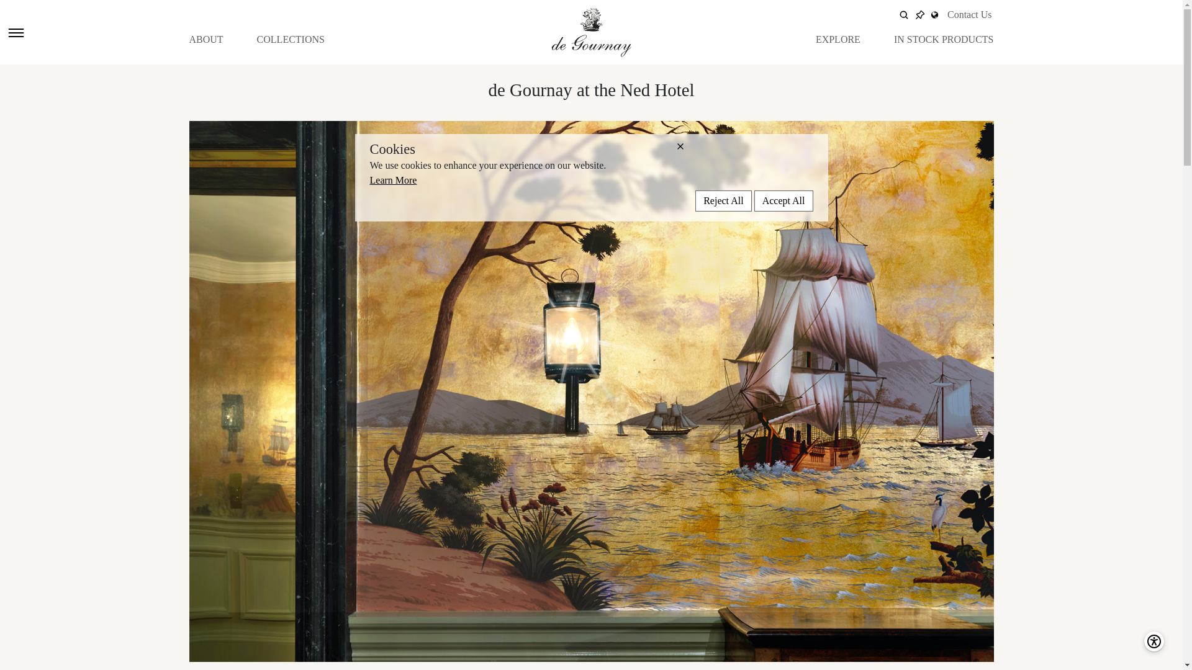 The image size is (1192, 670). Describe the element at coordinates (970, 15) in the screenshot. I see `Contact Us` at that location.